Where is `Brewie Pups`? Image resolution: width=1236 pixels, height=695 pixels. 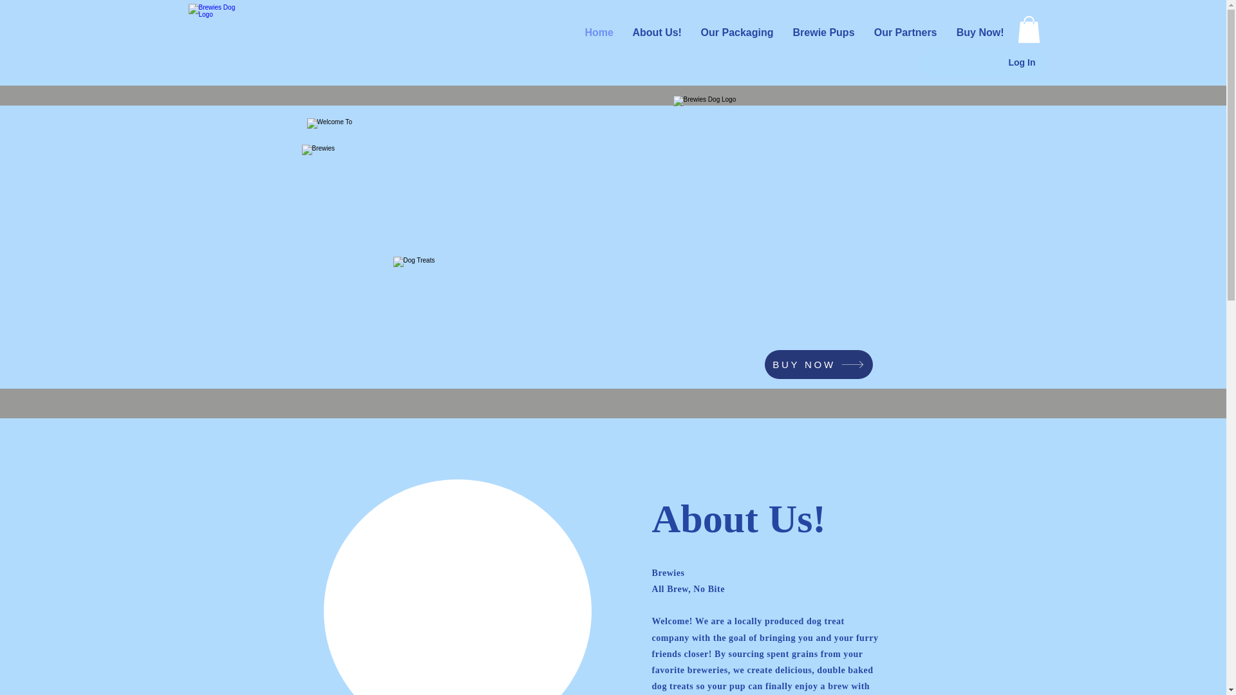
Brewie Pups is located at coordinates (823, 33).